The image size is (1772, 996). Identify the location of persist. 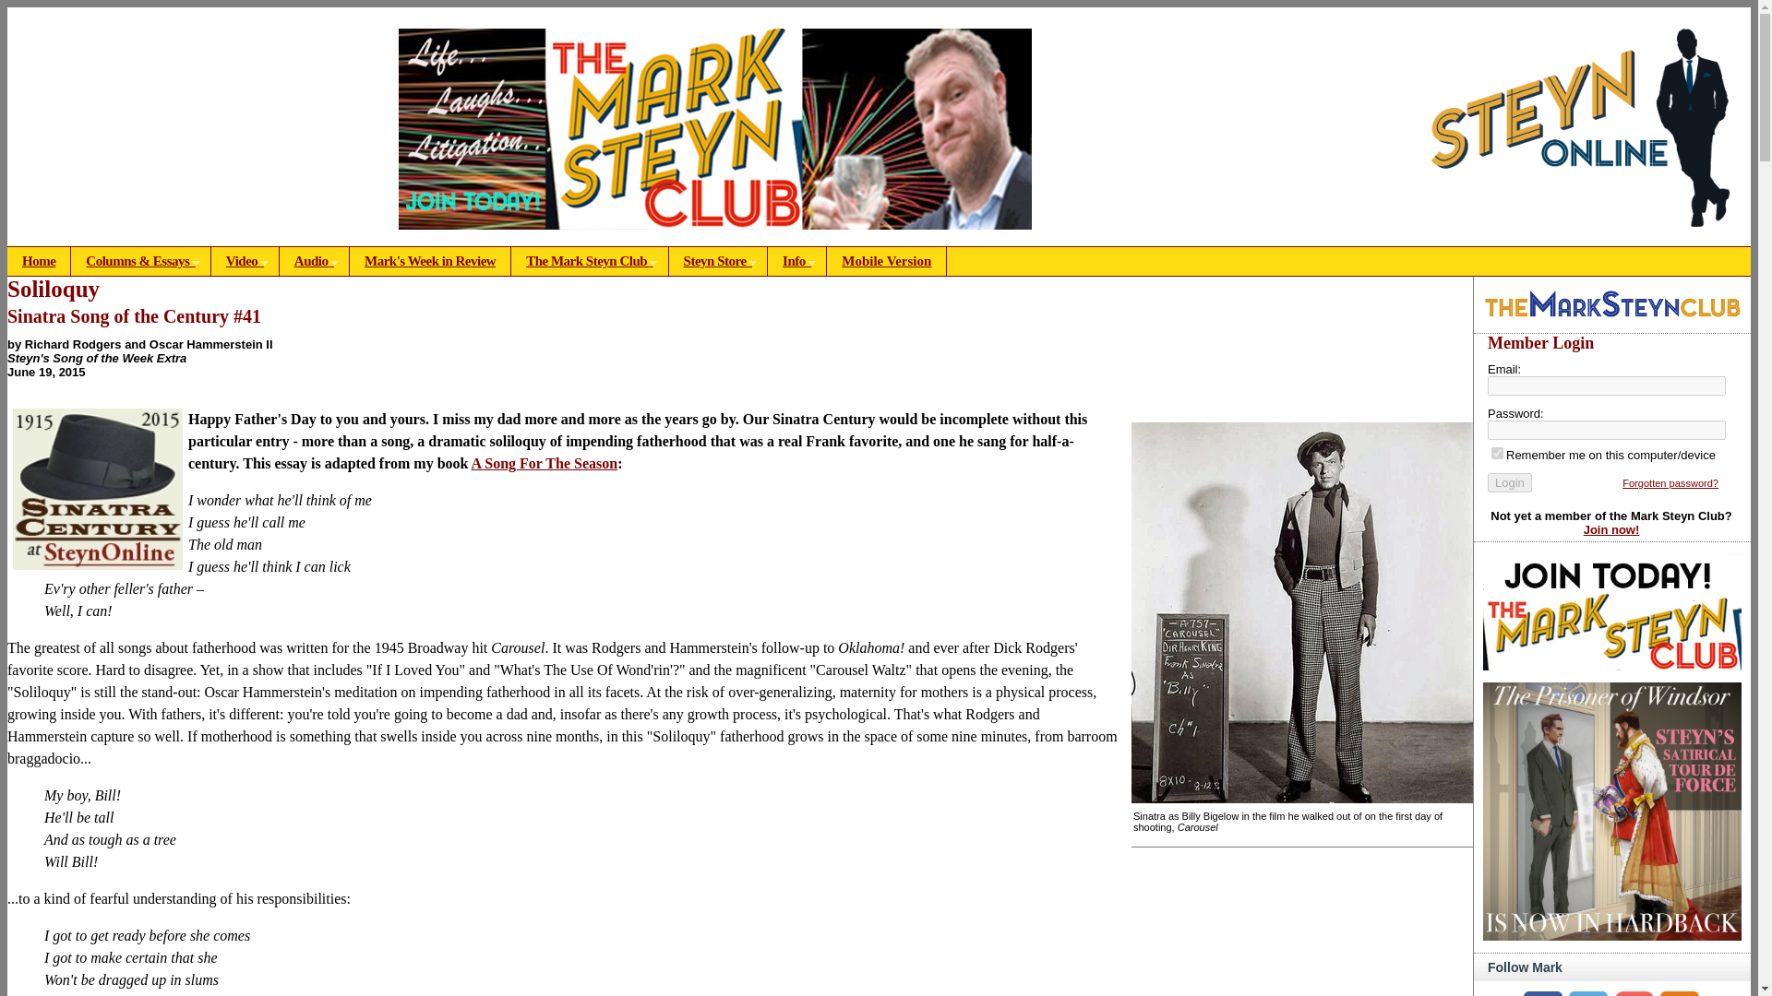
(1497, 452).